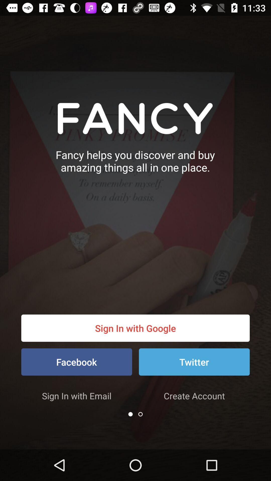 Image resolution: width=271 pixels, height=481 pixels. Describe the element at coordinates (194, 362) in the screenshot. I see `select the icon below the sign in with item` at that location.